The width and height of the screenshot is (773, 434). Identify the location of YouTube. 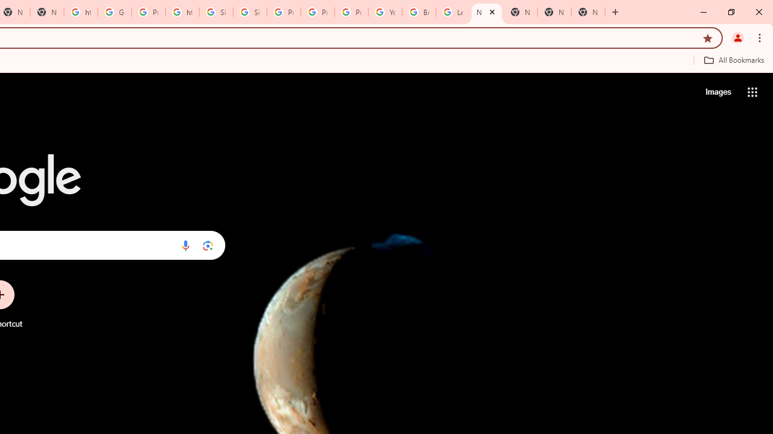
(385, 12).